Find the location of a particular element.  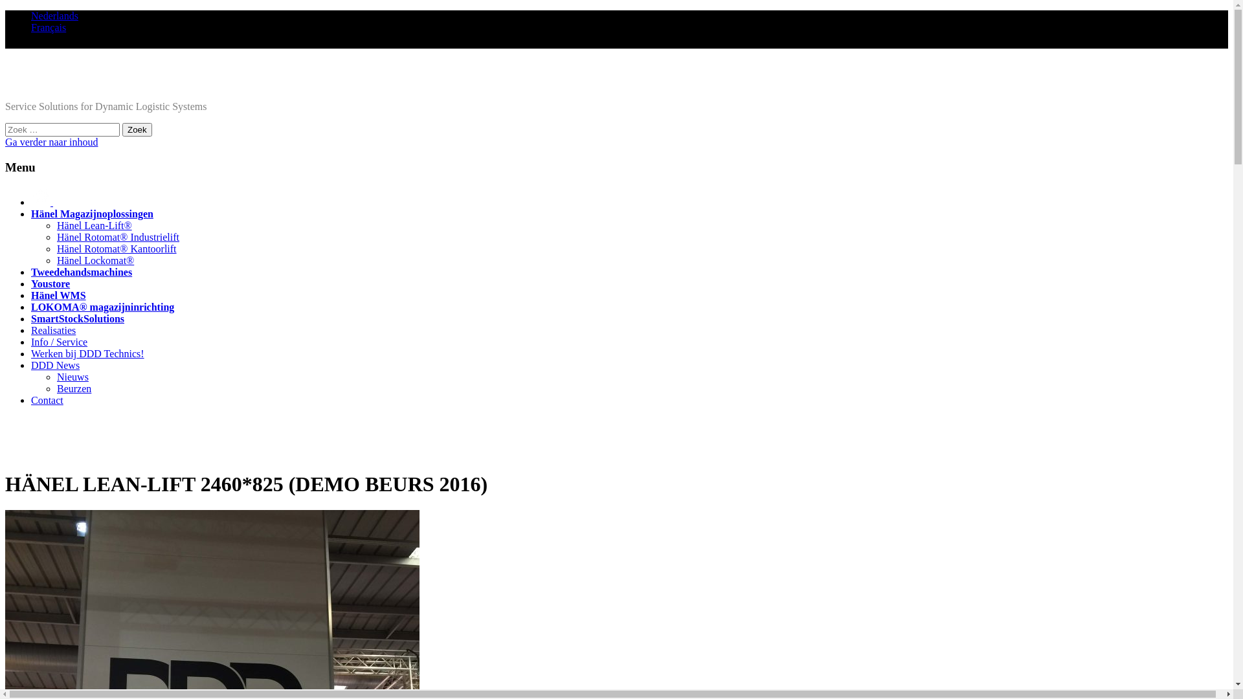

Realisaties is located at coordinates (53, 330).